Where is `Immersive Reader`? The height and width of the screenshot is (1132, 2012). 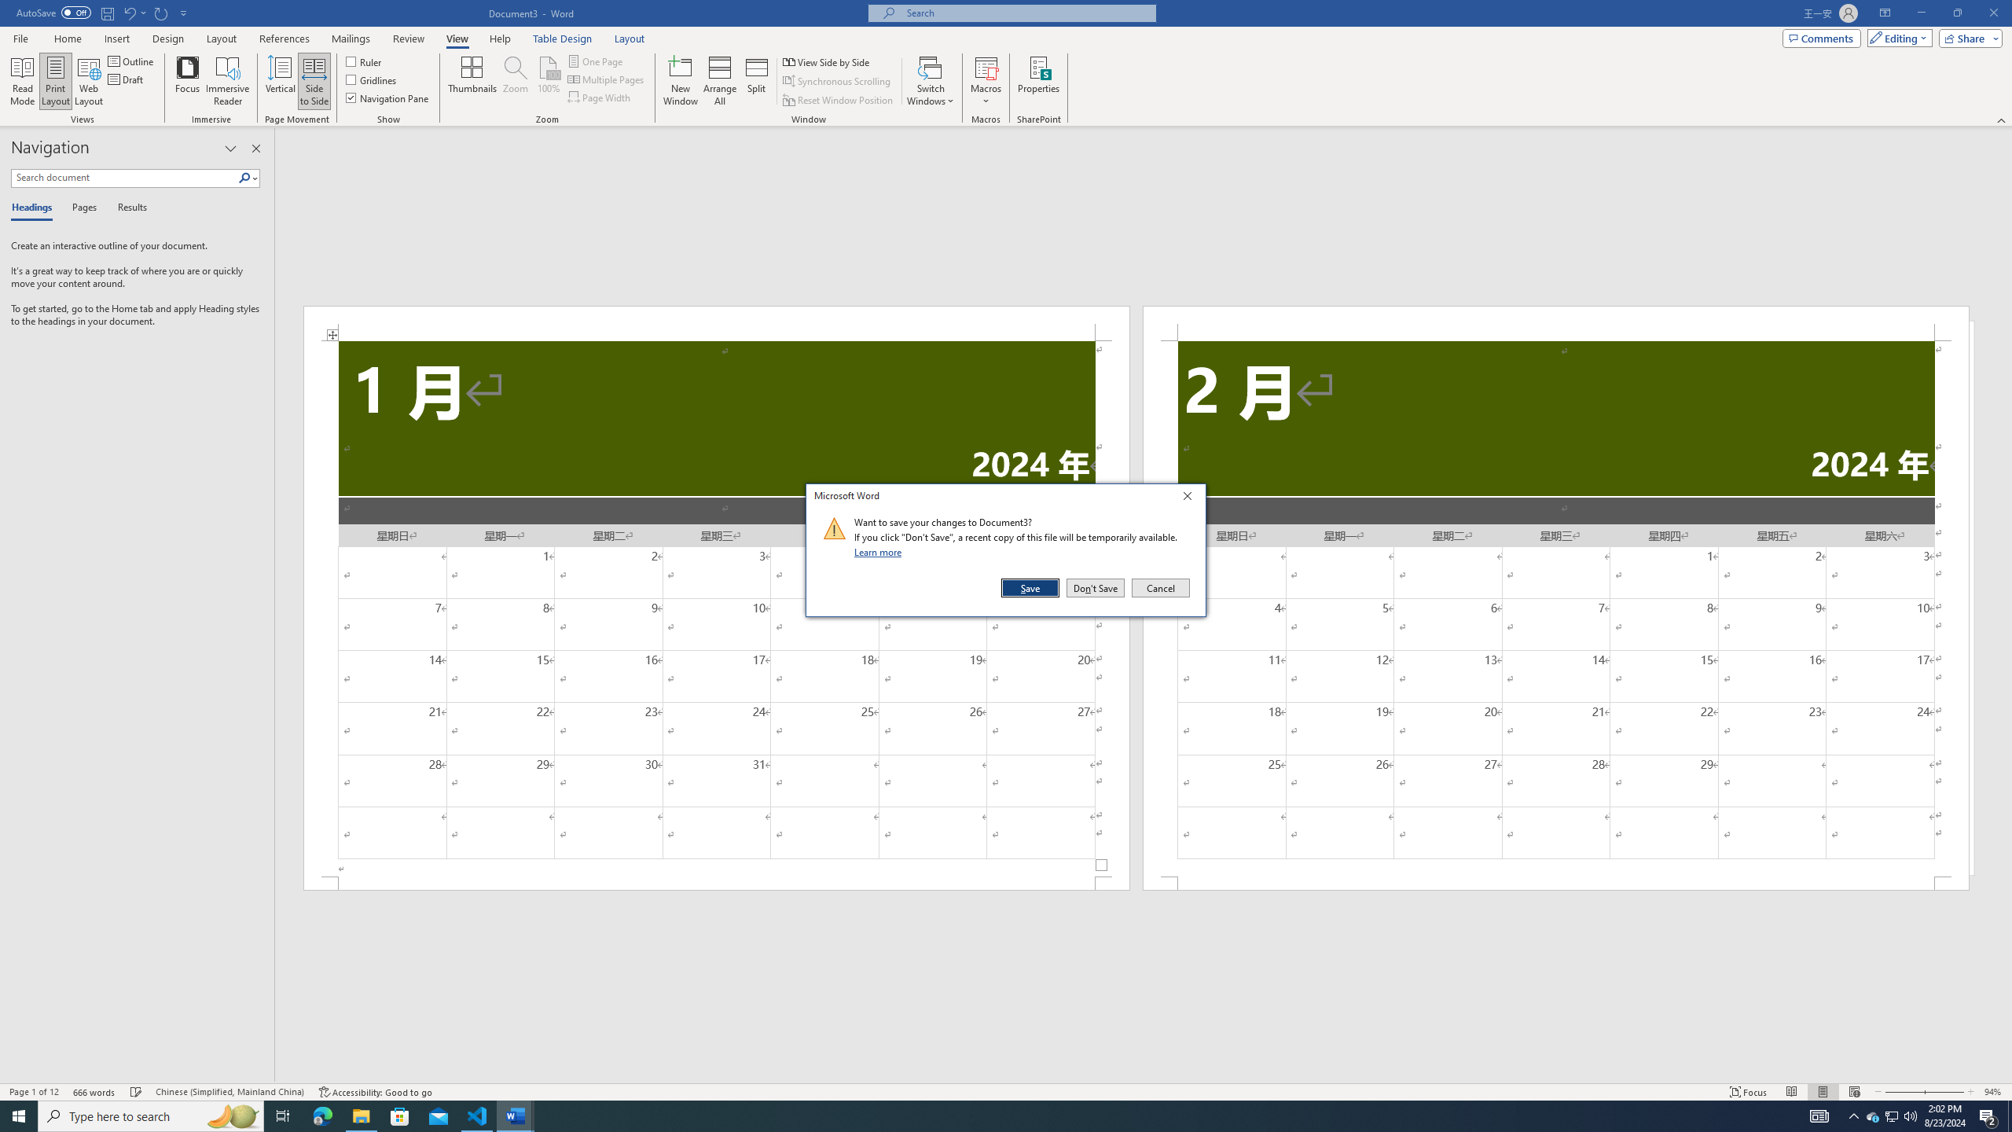
Immersive Reader is located at coordinates (228, 81).